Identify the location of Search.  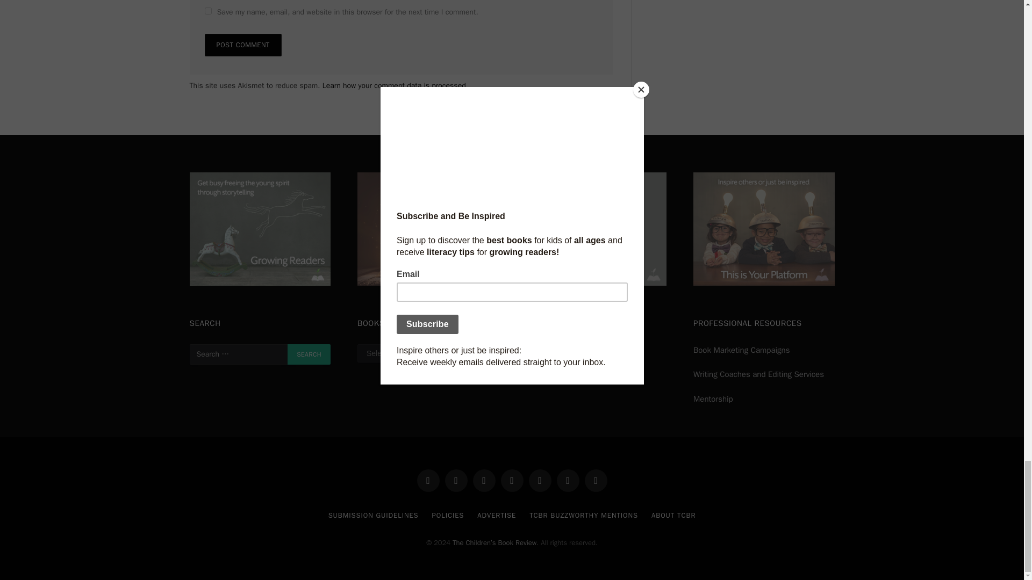
(309, 354).